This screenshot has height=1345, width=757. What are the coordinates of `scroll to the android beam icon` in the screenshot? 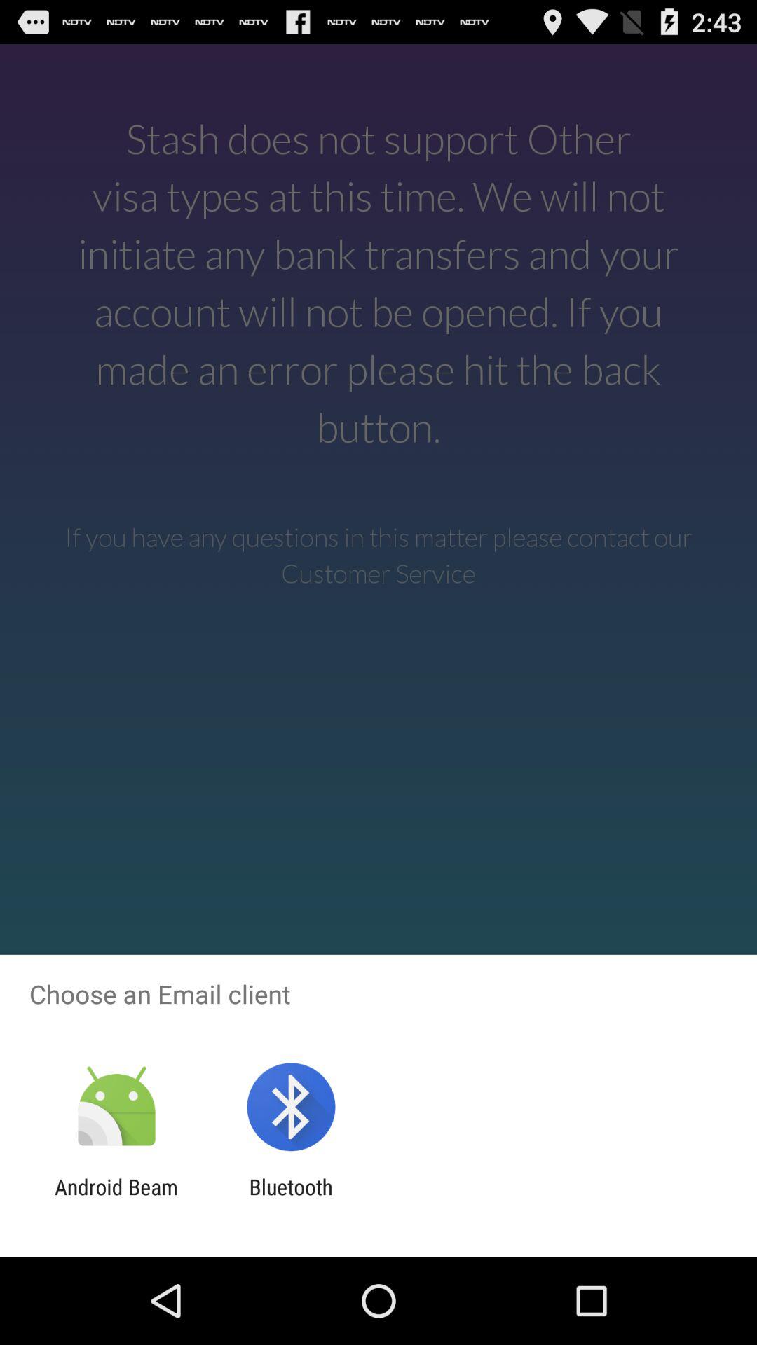 It's located at (116, 1199).